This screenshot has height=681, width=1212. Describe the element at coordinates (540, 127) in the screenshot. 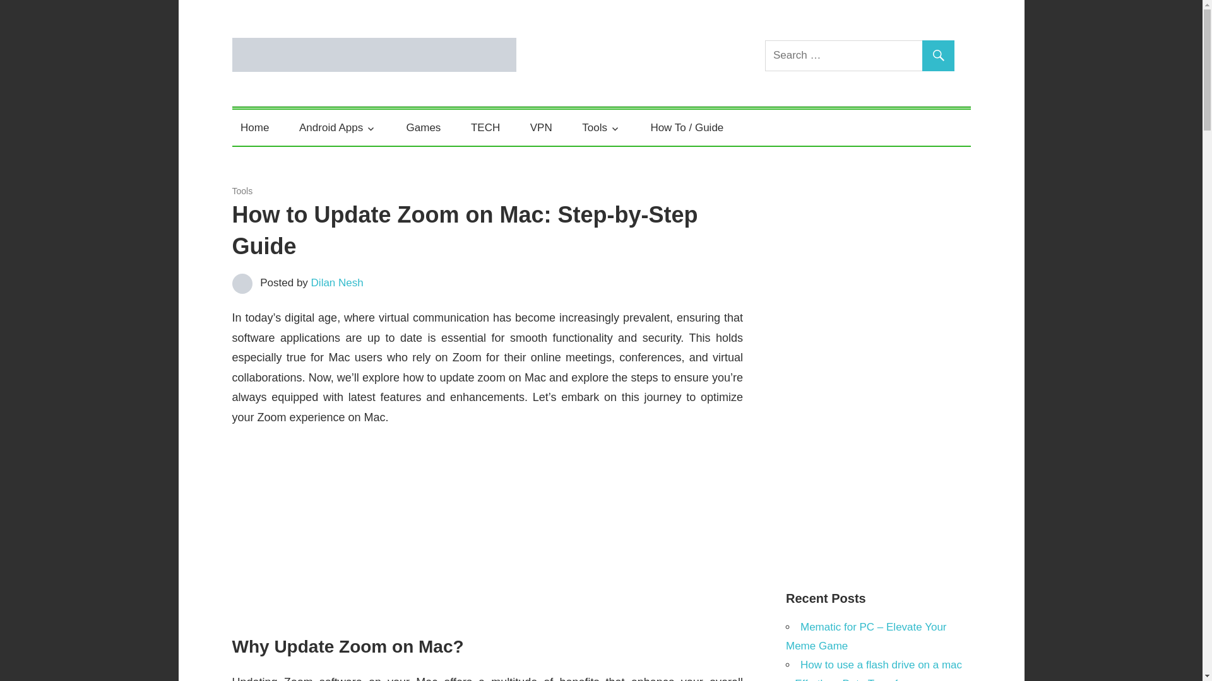

I see `VPN` at that location.